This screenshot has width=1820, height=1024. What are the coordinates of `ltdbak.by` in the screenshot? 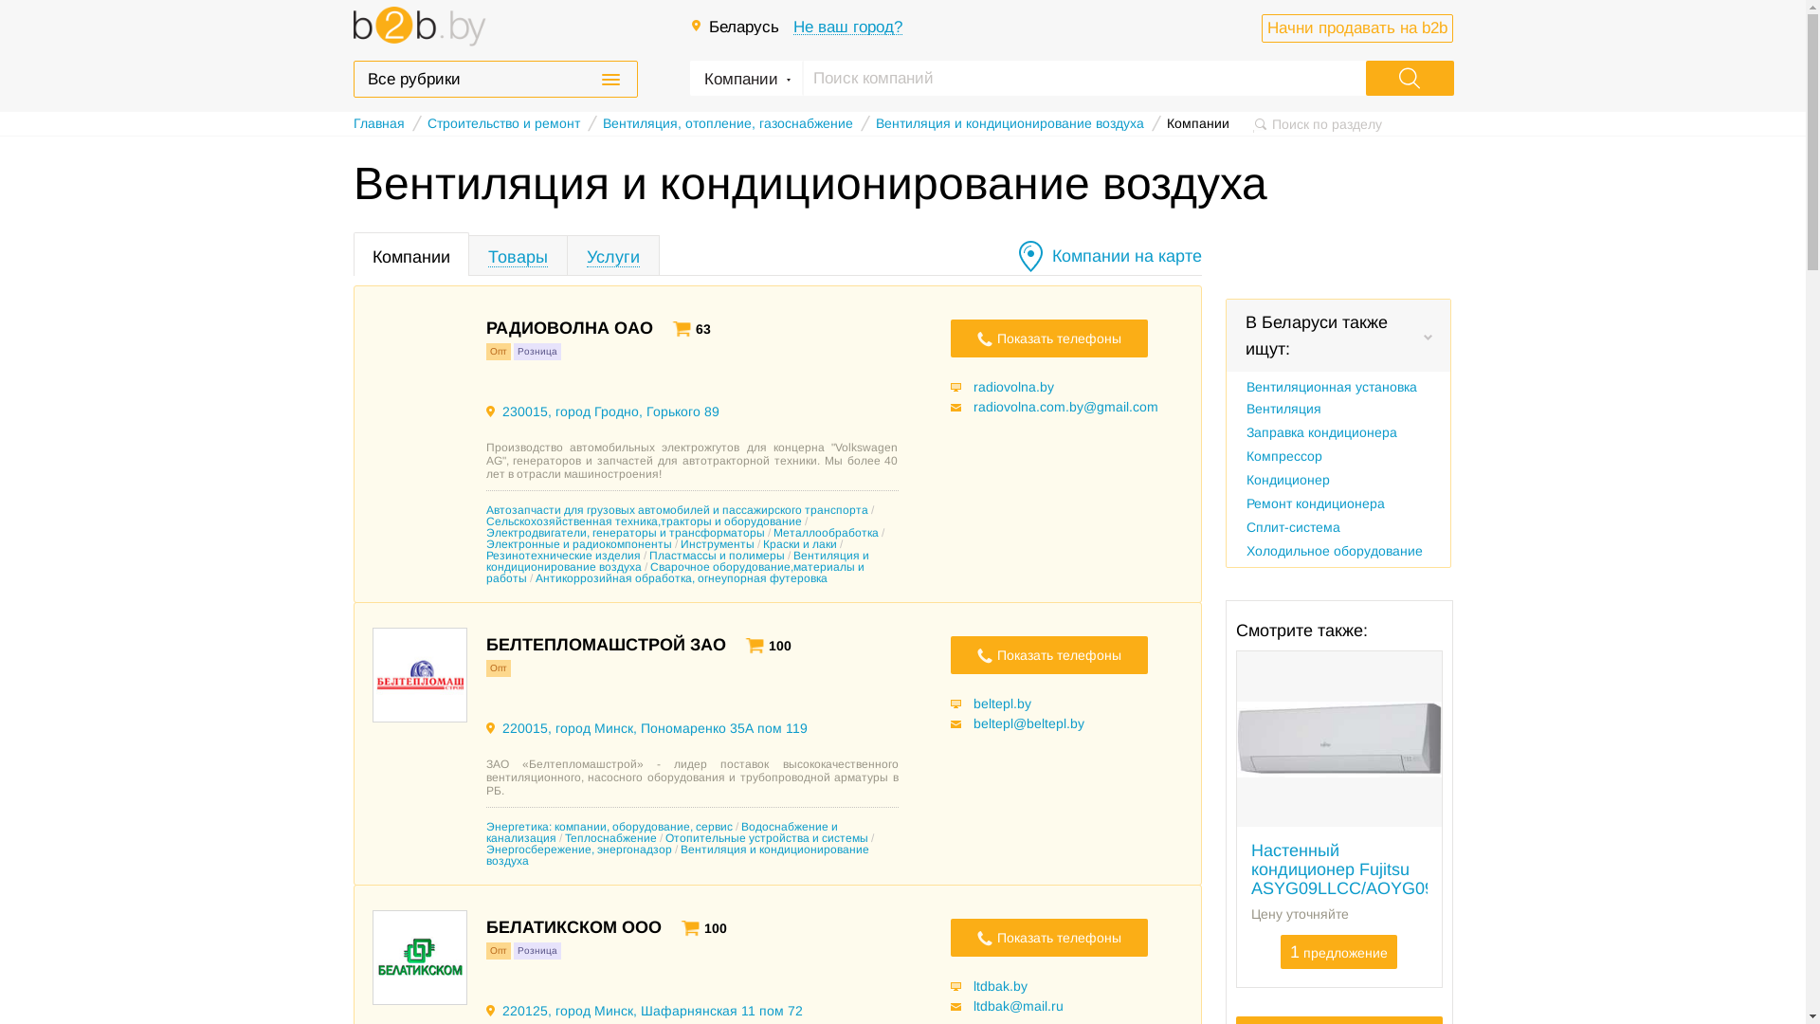 It's located at (993, 986).